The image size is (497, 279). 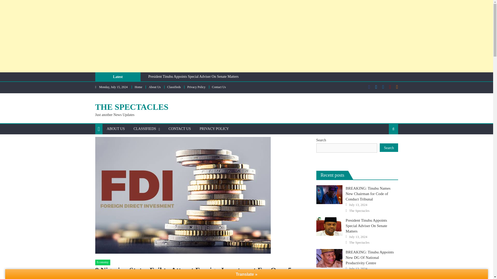 I want to click on Search, so click(x=385, y=146).